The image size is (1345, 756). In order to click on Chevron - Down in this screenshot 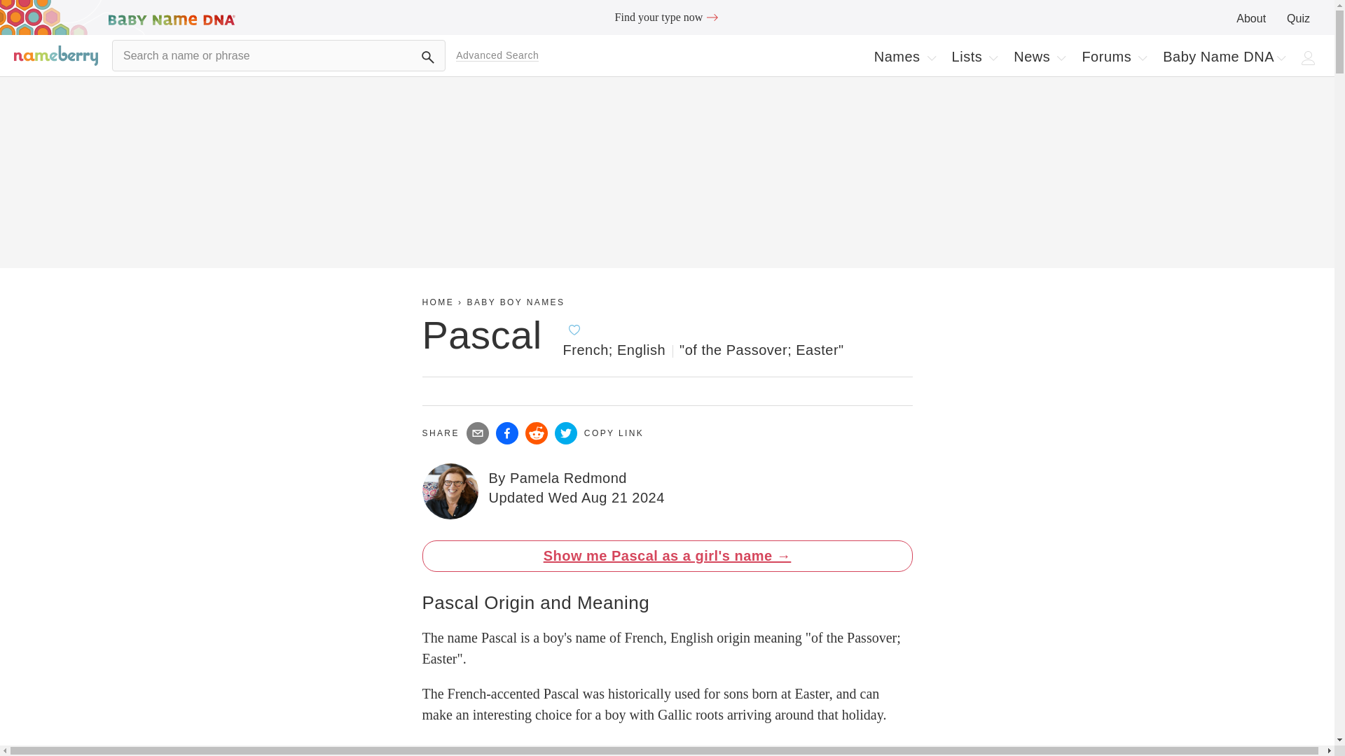, I will do `click(1299, 18)`.